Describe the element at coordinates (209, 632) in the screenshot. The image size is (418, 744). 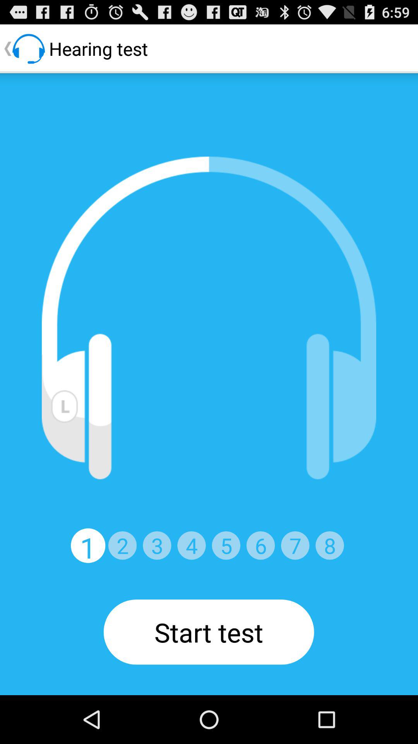
I see `tap the item below 1` at that location.